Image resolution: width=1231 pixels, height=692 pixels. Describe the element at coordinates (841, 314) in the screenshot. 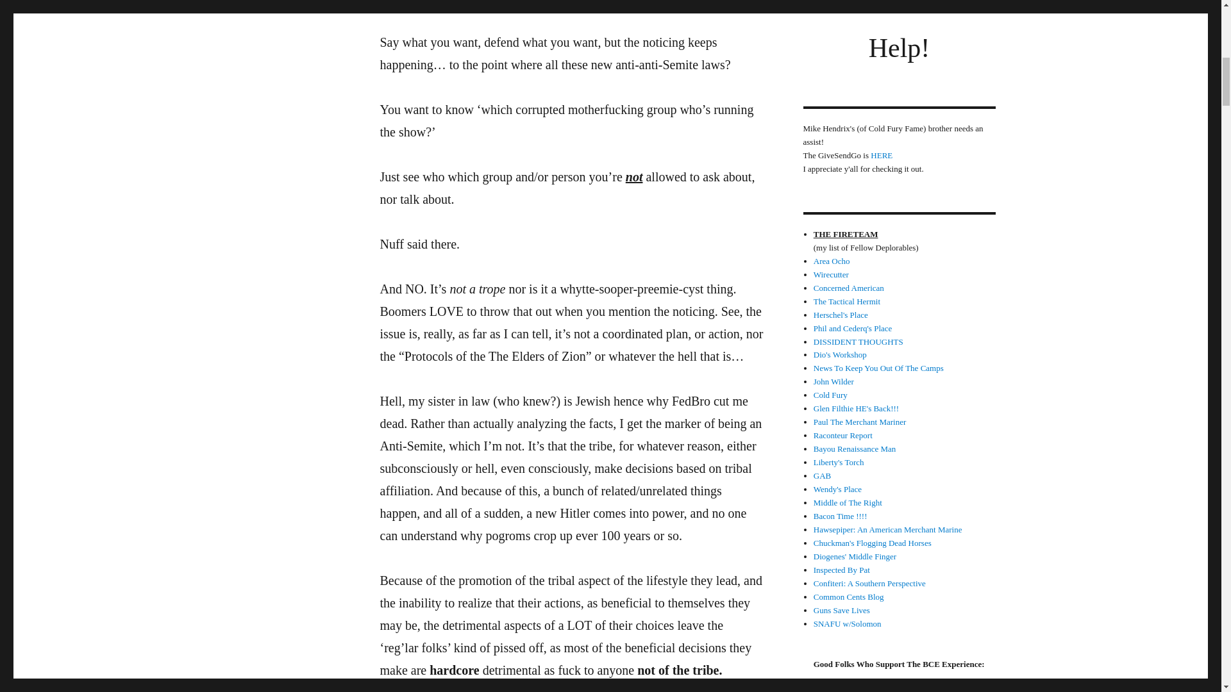

I see `Herschel's Place` at that location.